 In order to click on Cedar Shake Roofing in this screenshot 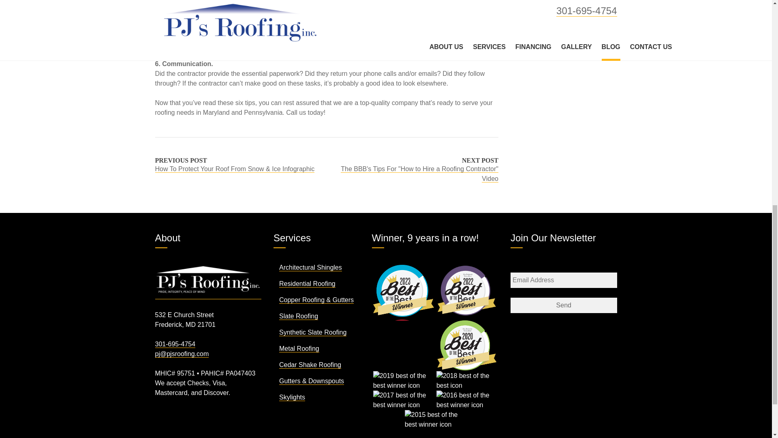, I will do `click(310, 365)`.